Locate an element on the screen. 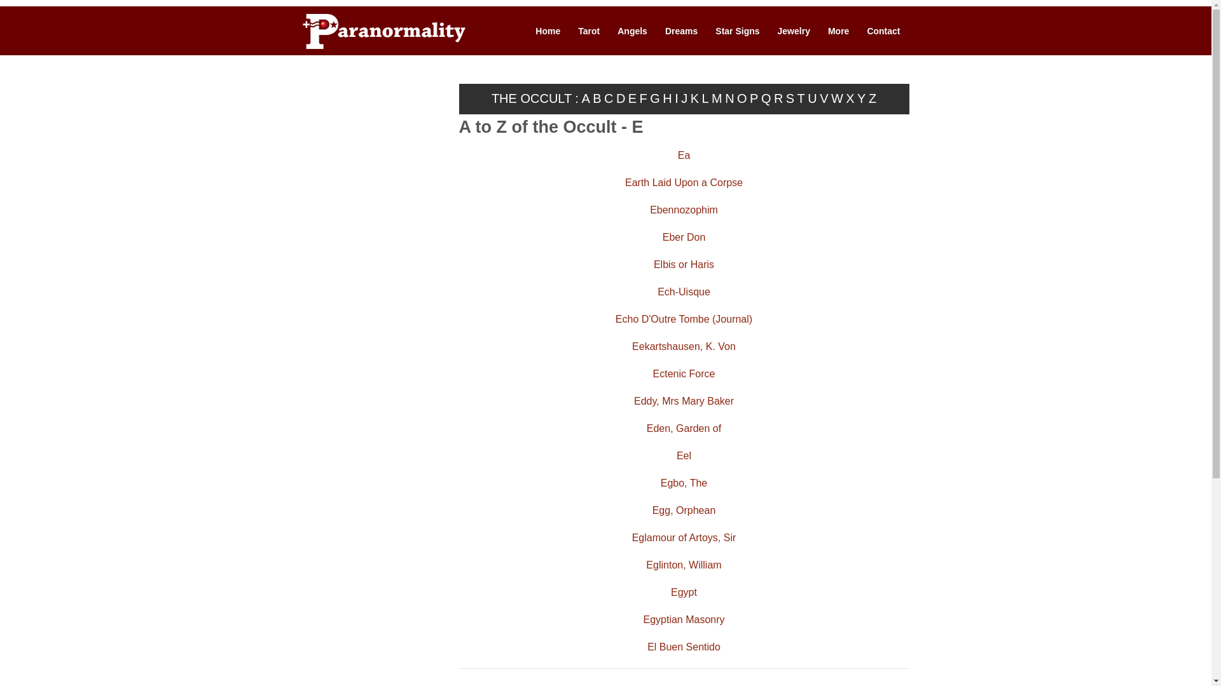 The height and width of the screenshot is (686, 1221). Jewelry is located at coordinates (794, 32).